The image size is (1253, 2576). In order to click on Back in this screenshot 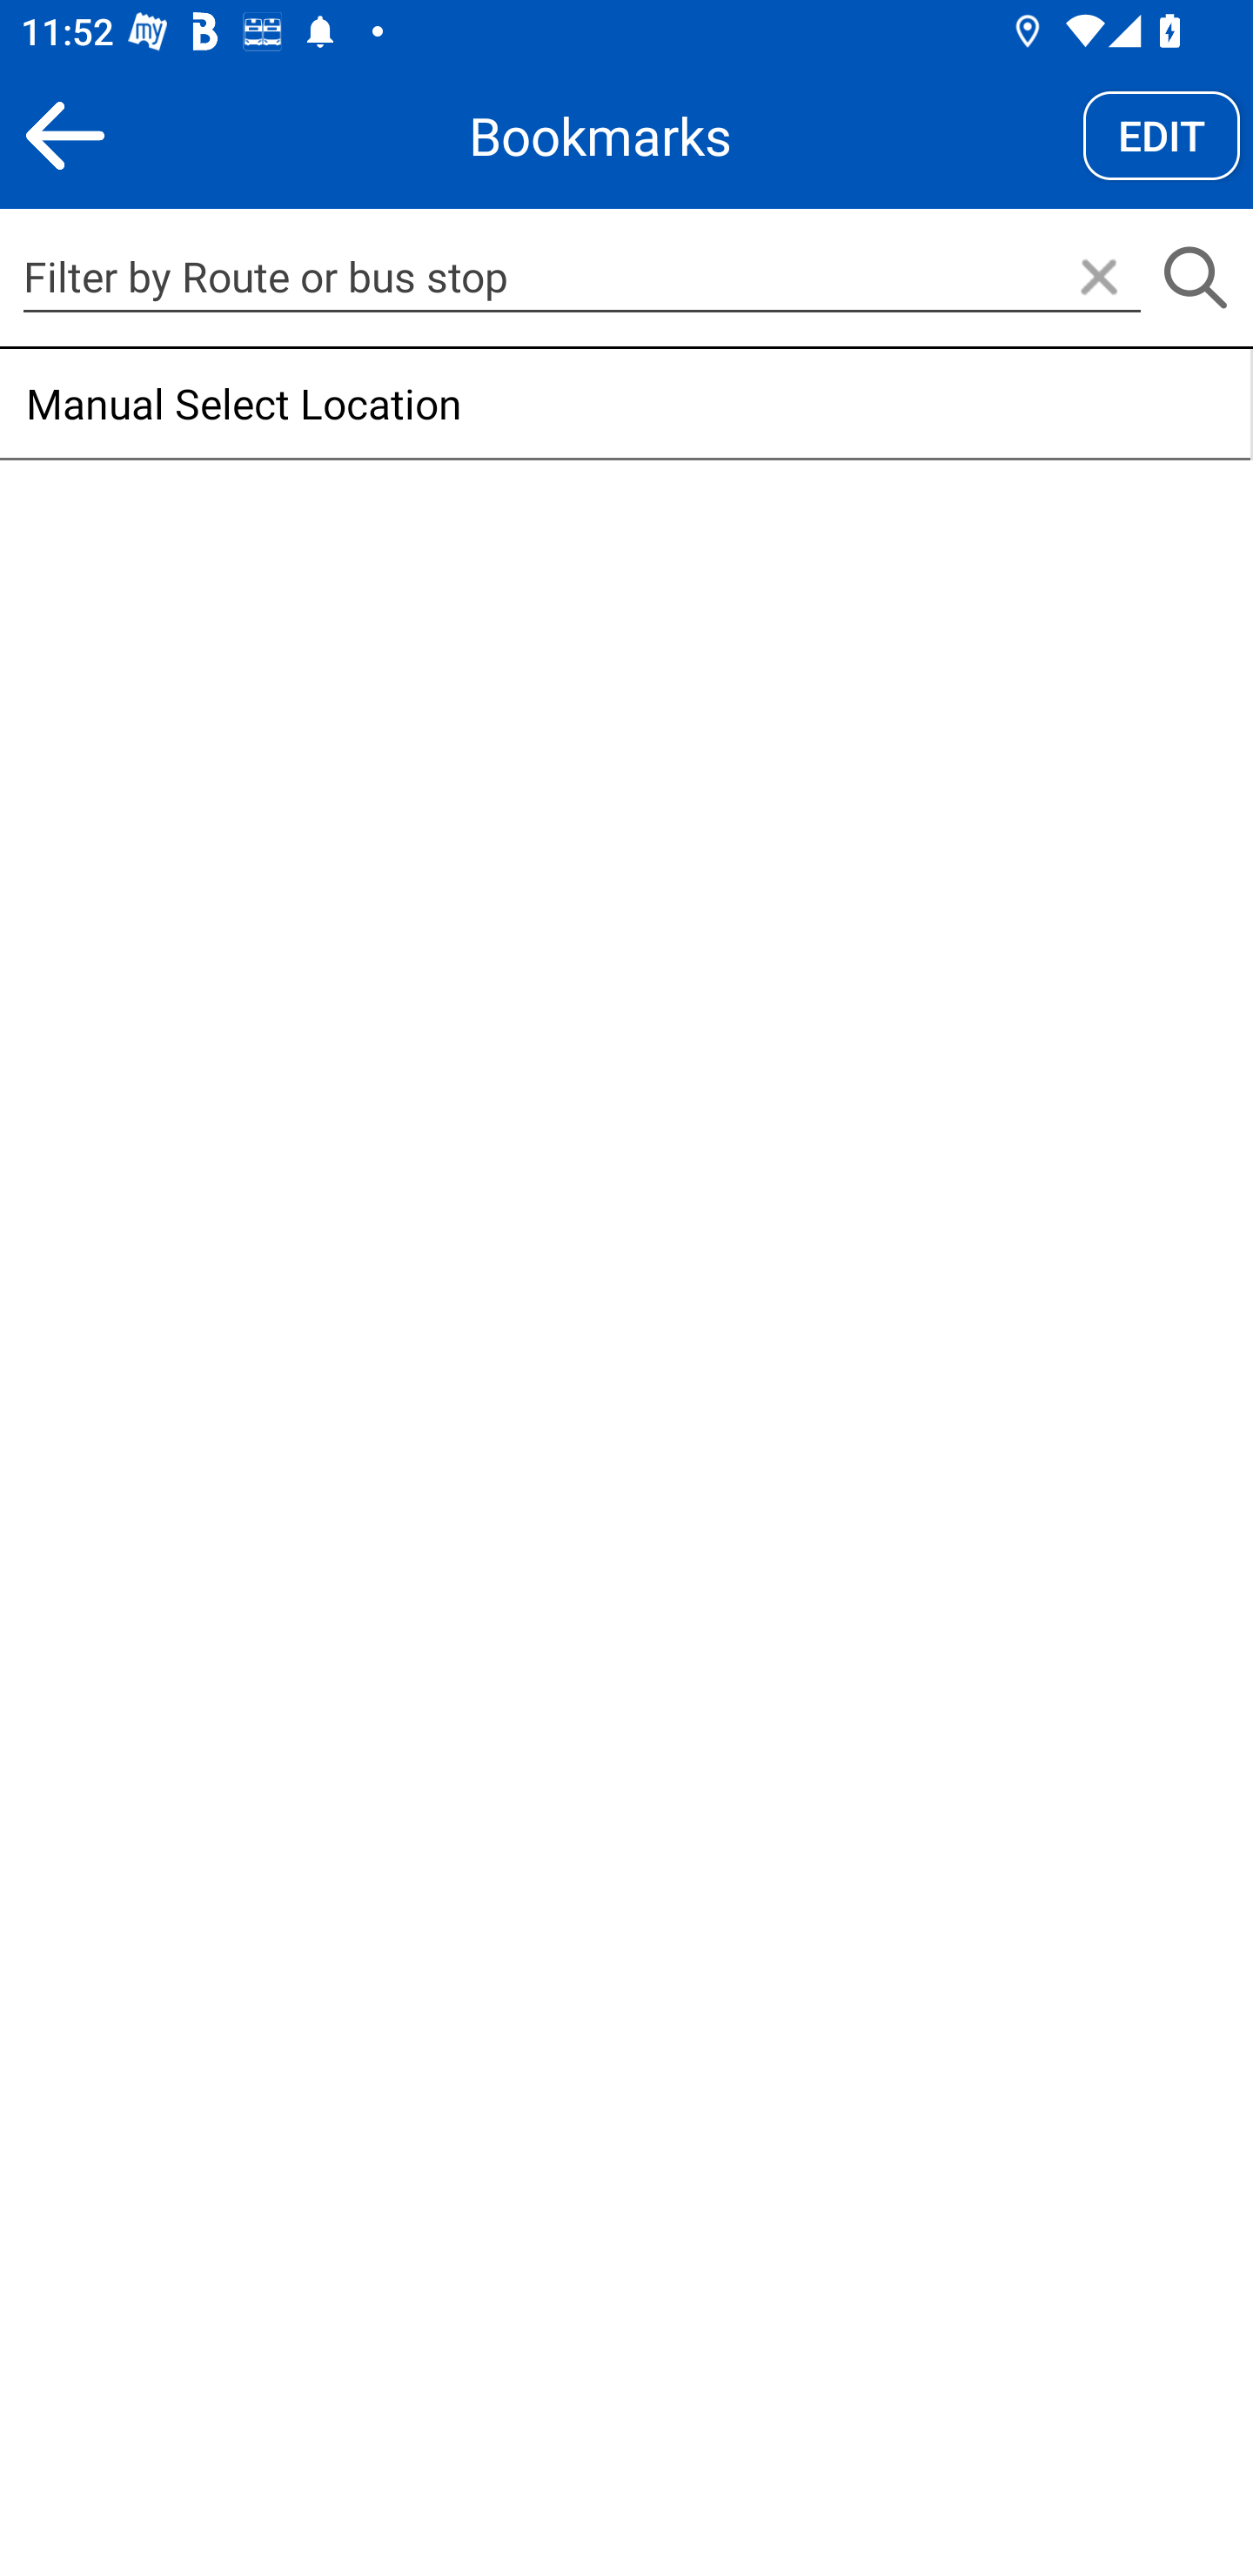, I will do `click(64, 135)`.